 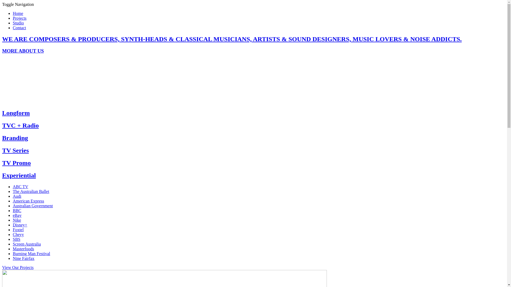 What do you see at coordinates (33, 206) in the screenshot?
I see `Australian Government` at bounding box center [33, 206].